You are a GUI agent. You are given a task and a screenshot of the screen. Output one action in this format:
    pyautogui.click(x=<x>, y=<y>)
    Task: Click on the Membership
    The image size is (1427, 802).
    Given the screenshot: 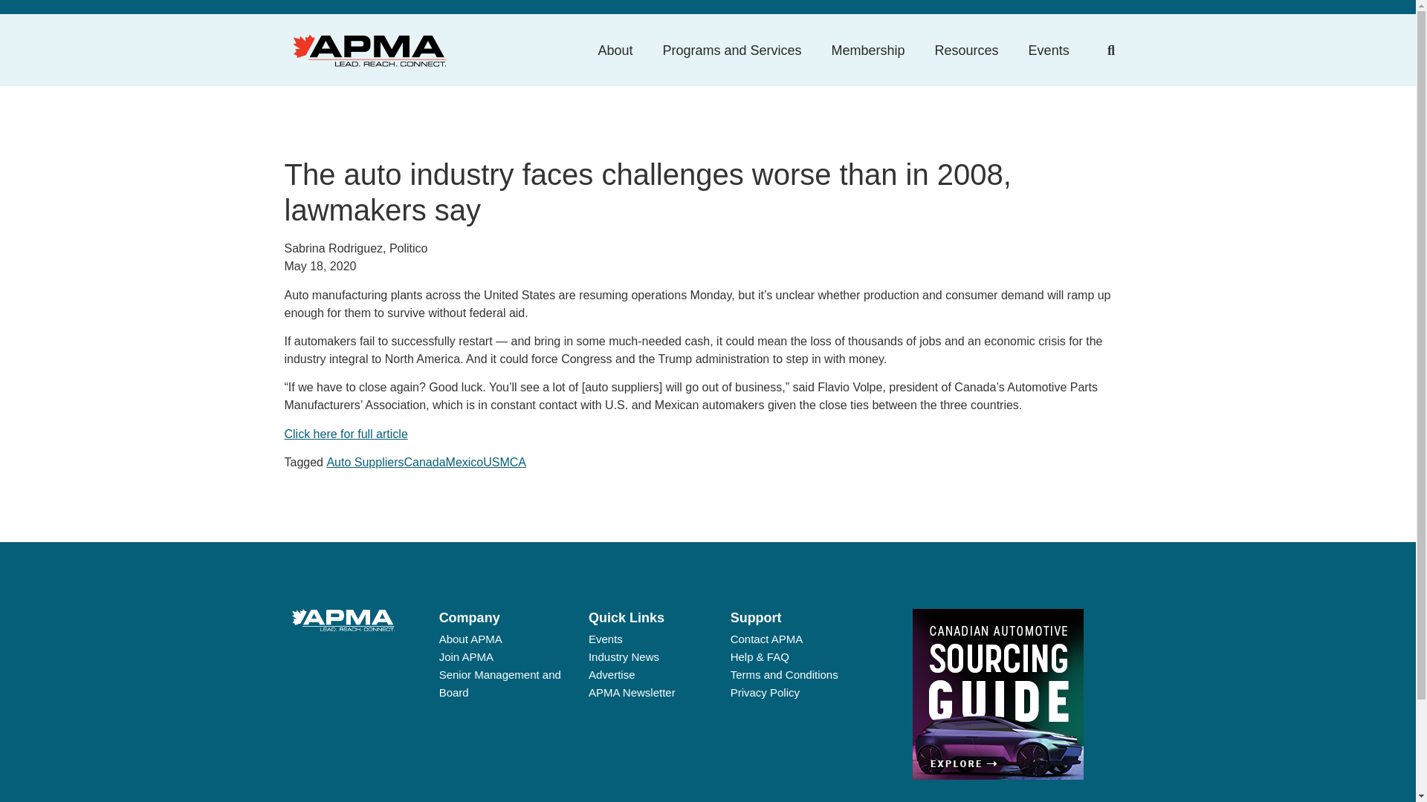 What is the action you would take?
    pyautogui.click(x=868, y=50)
    